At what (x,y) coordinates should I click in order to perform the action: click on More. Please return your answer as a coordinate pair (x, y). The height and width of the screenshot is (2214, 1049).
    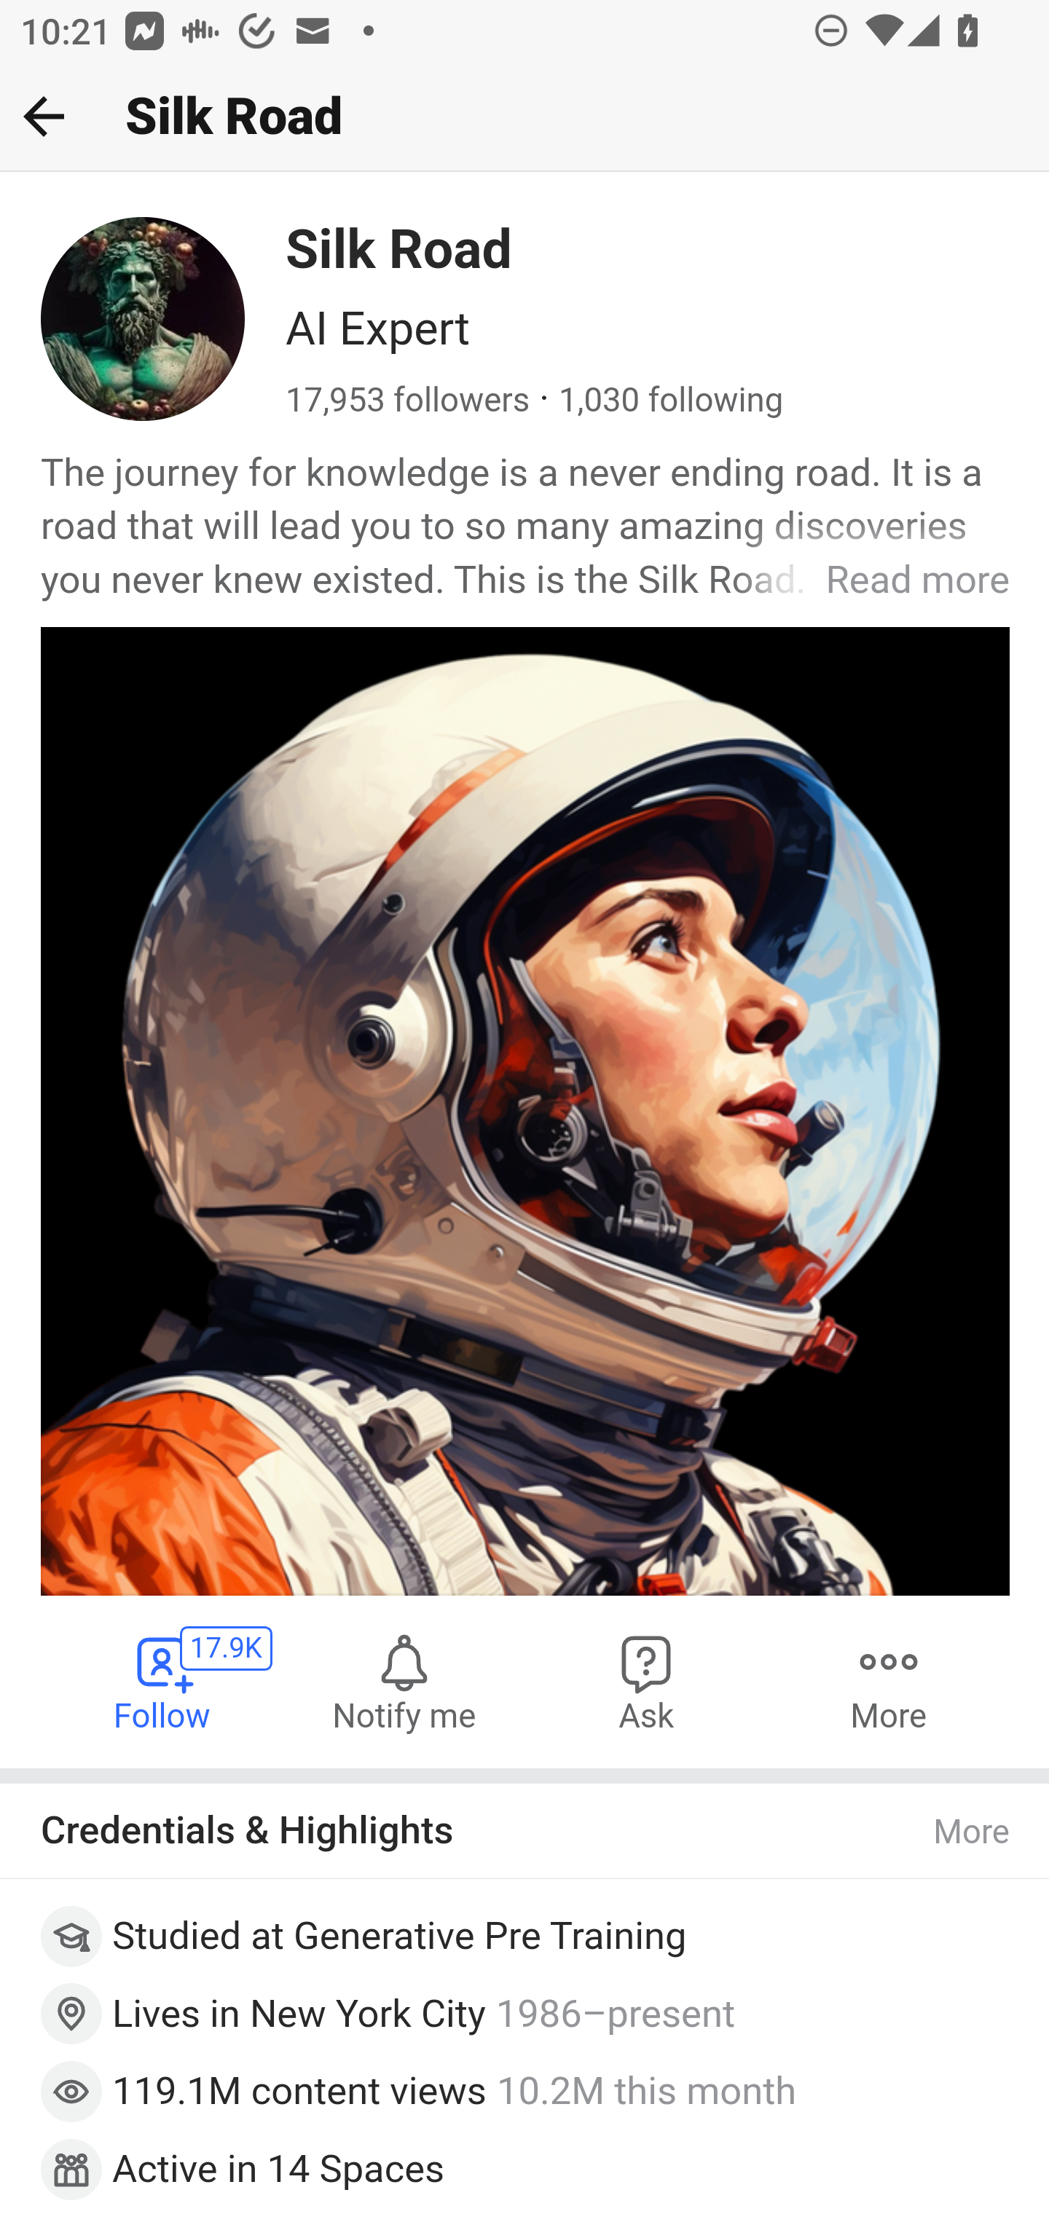
    Looking at the image, I should click on (973, 1832).